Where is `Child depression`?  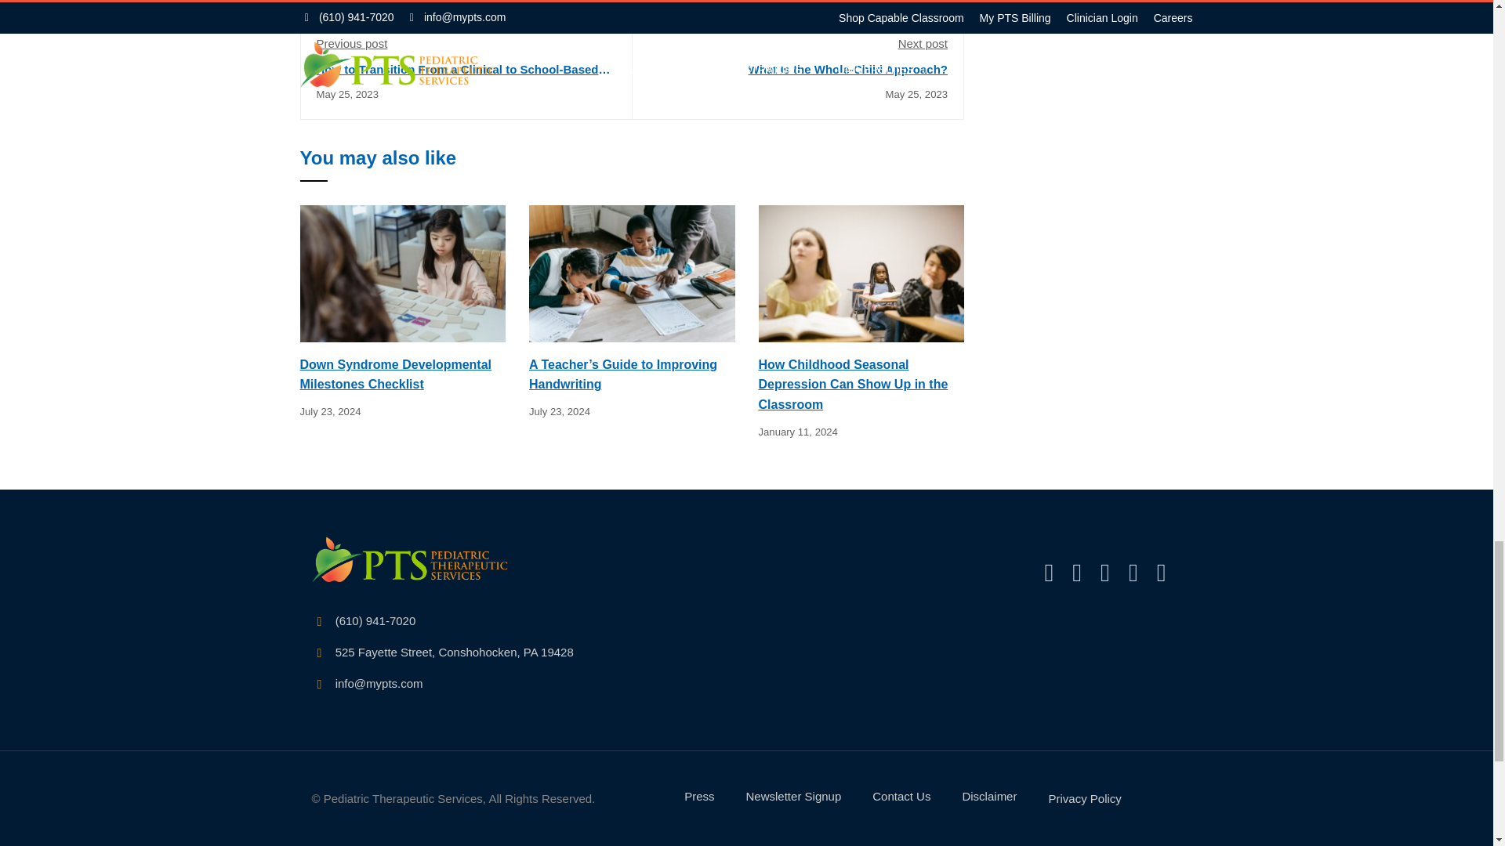 Child depression is located at coordinates (861, 274).